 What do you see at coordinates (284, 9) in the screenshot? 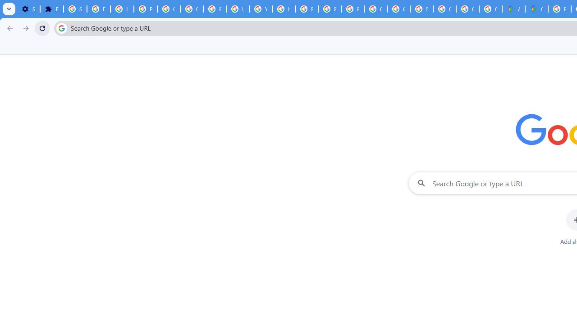
I see `https://scholar.google.com/` at bounding box center [284, 9].